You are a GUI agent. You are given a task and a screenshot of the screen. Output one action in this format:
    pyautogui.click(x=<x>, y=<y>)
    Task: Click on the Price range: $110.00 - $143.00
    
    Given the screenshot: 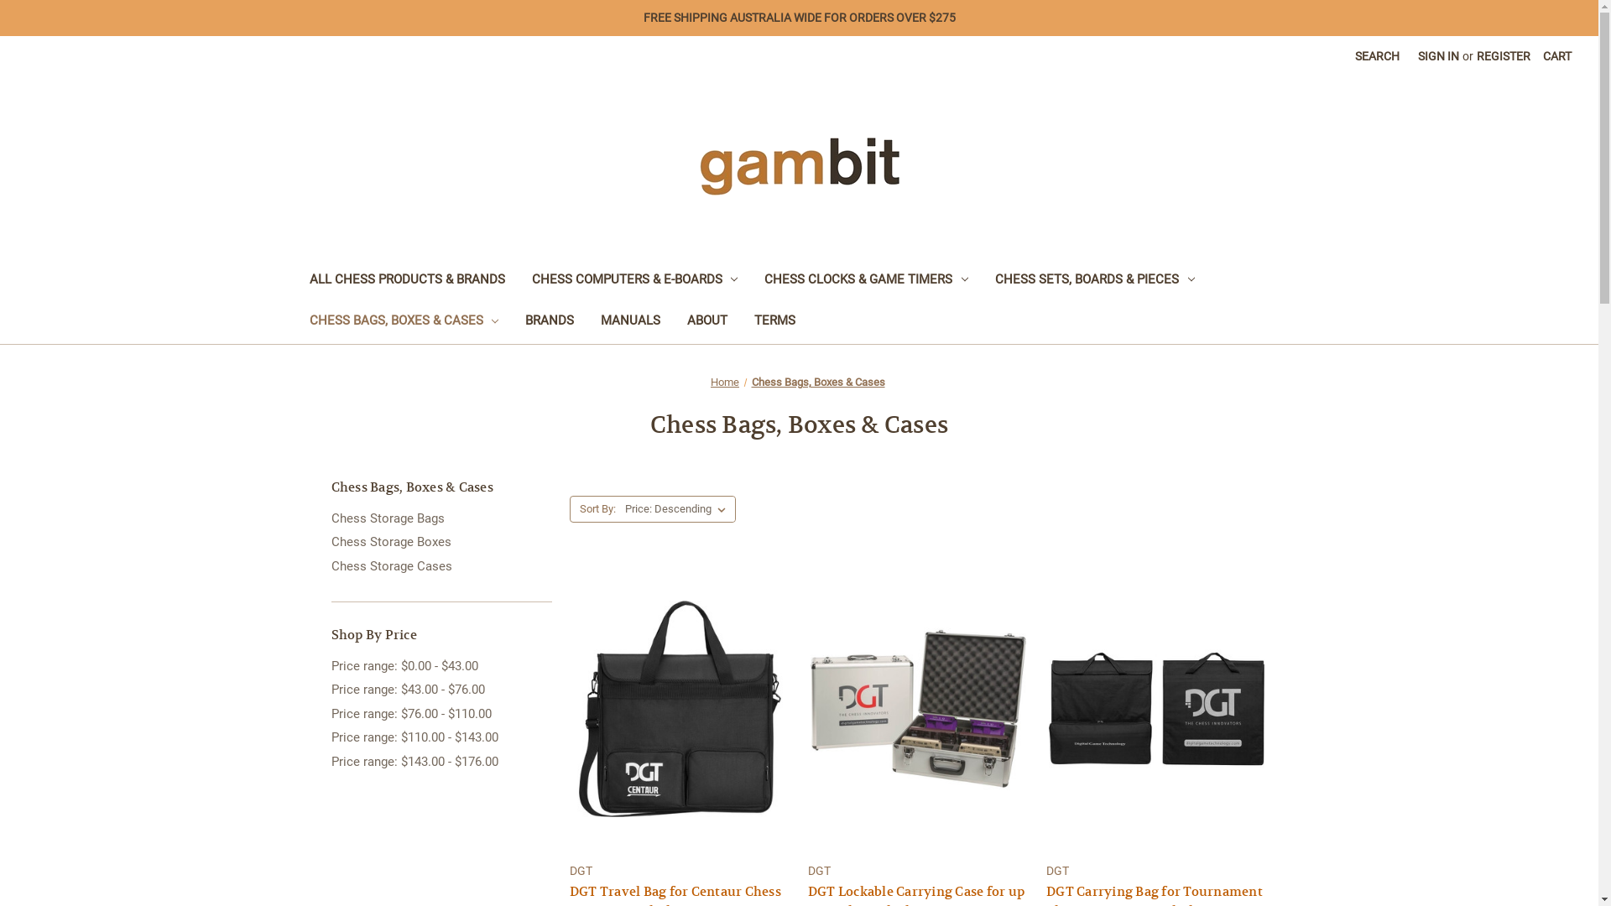 What is the action you would take?
    pyautogui.click(x=441, y=737)
    